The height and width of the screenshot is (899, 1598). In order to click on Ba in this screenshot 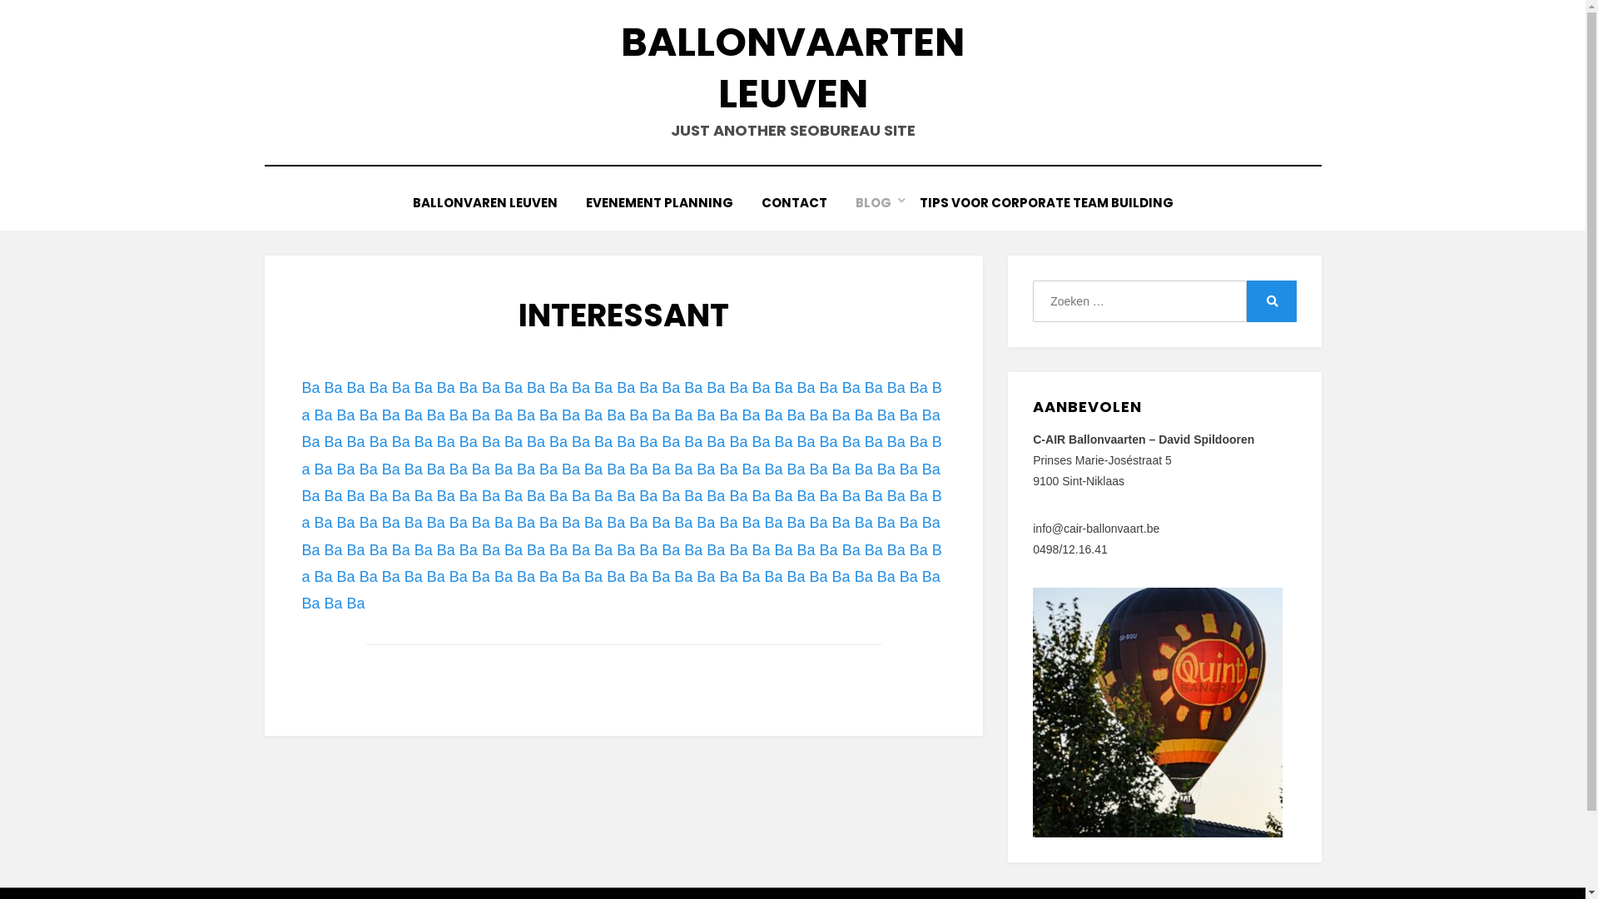, I will do `click(919, 388)`.